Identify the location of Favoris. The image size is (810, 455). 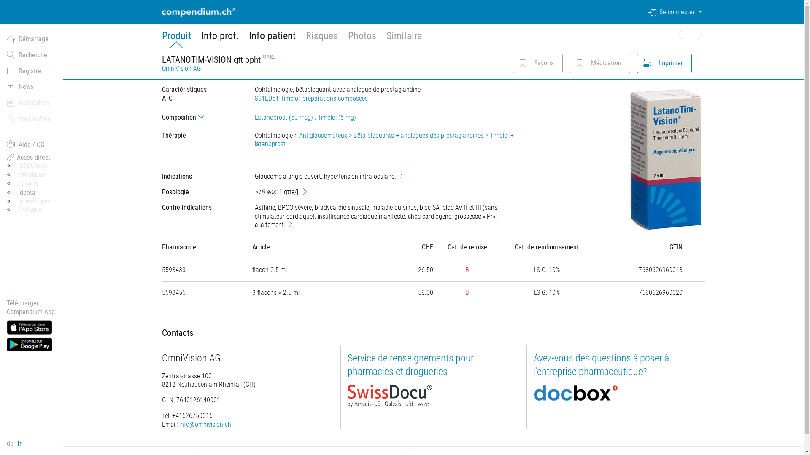
(537, 63).